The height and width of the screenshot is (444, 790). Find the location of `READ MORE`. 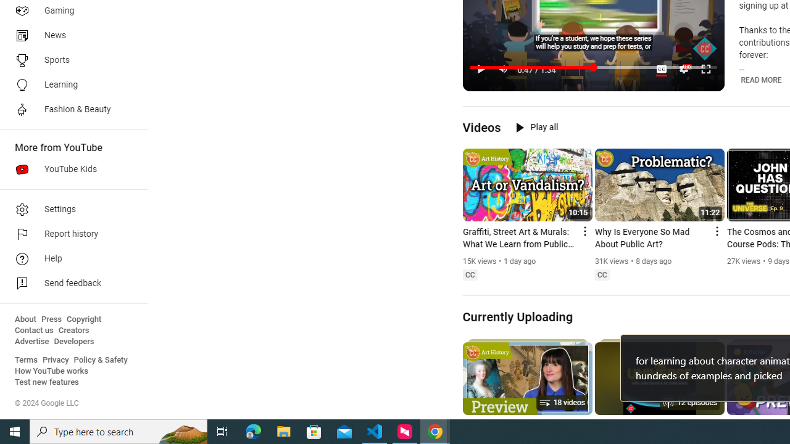

READ MORE is located at coordinates (762, 80).